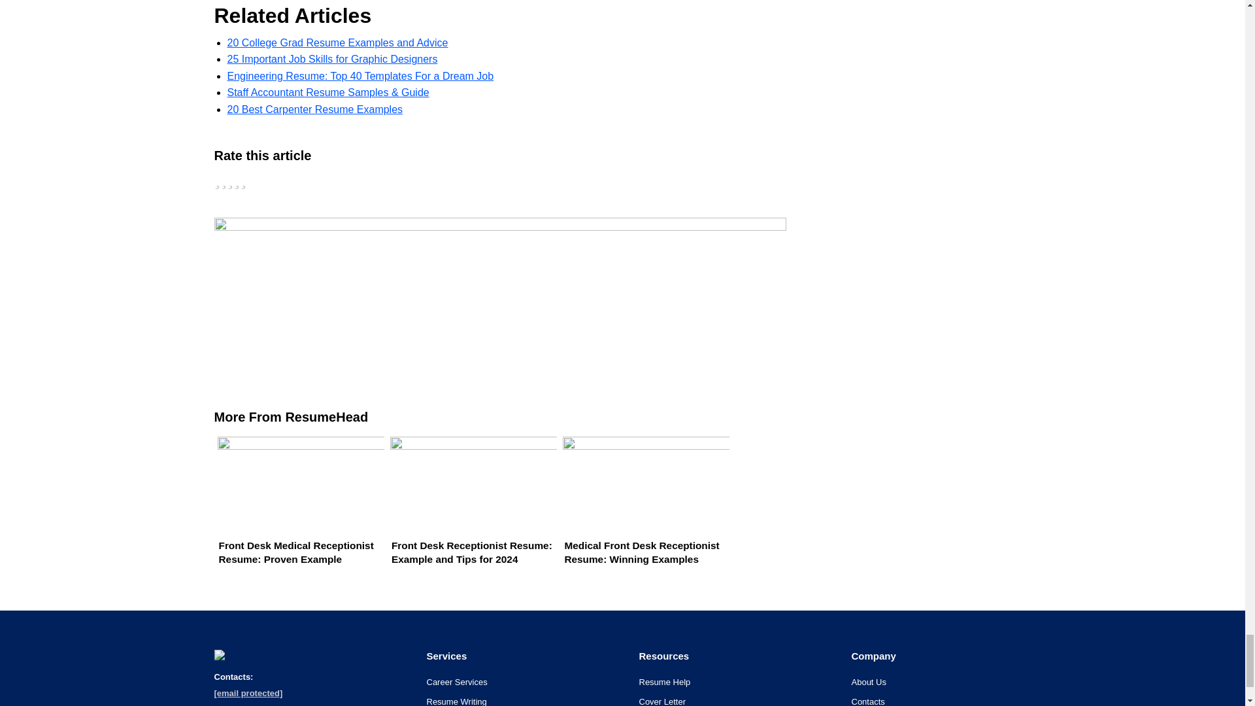  What do you see at coordinates (456, 681) in the screenshot?
I see `Career Services` at bounding box center [456, 681].